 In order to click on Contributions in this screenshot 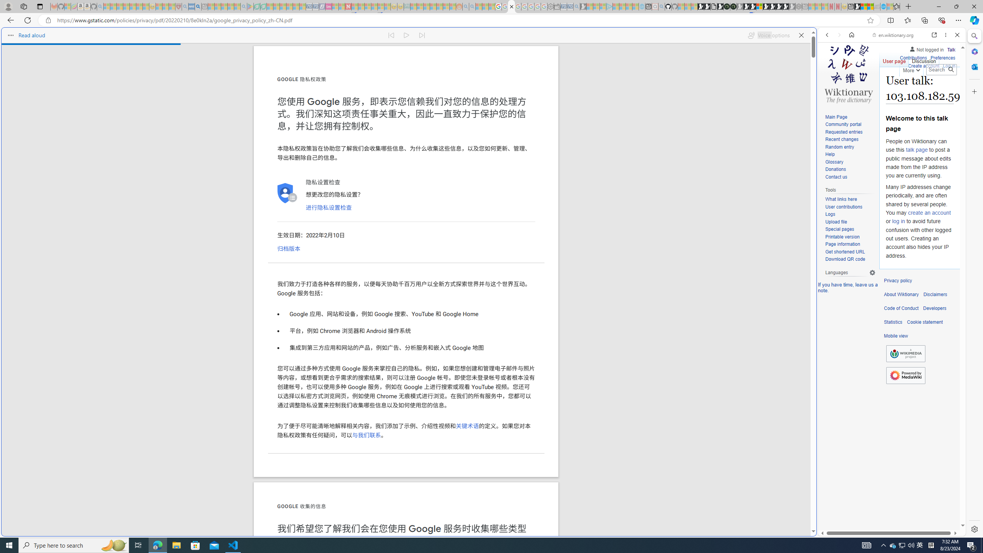, I will do `click(913, 57)`.